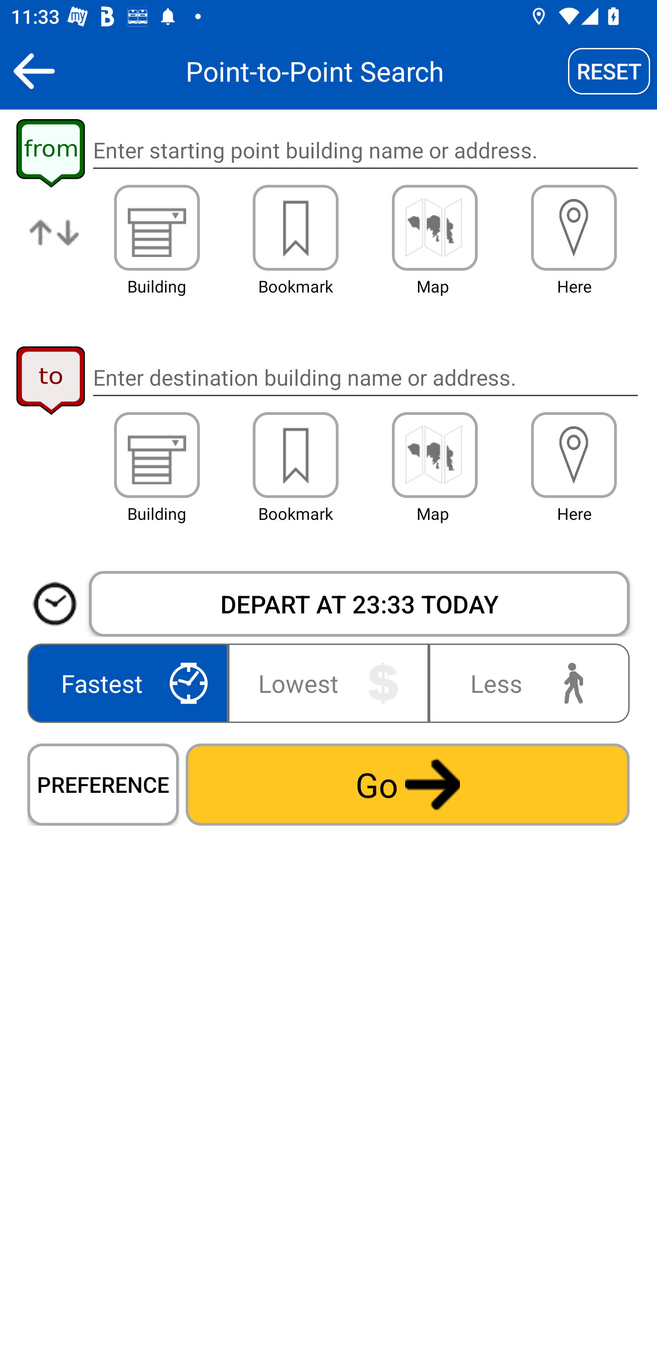 The width and height of the screenshot is (657, 1351). Describe the element at coordinates (526, 683) in the screenshot. I see `Less` at that location.